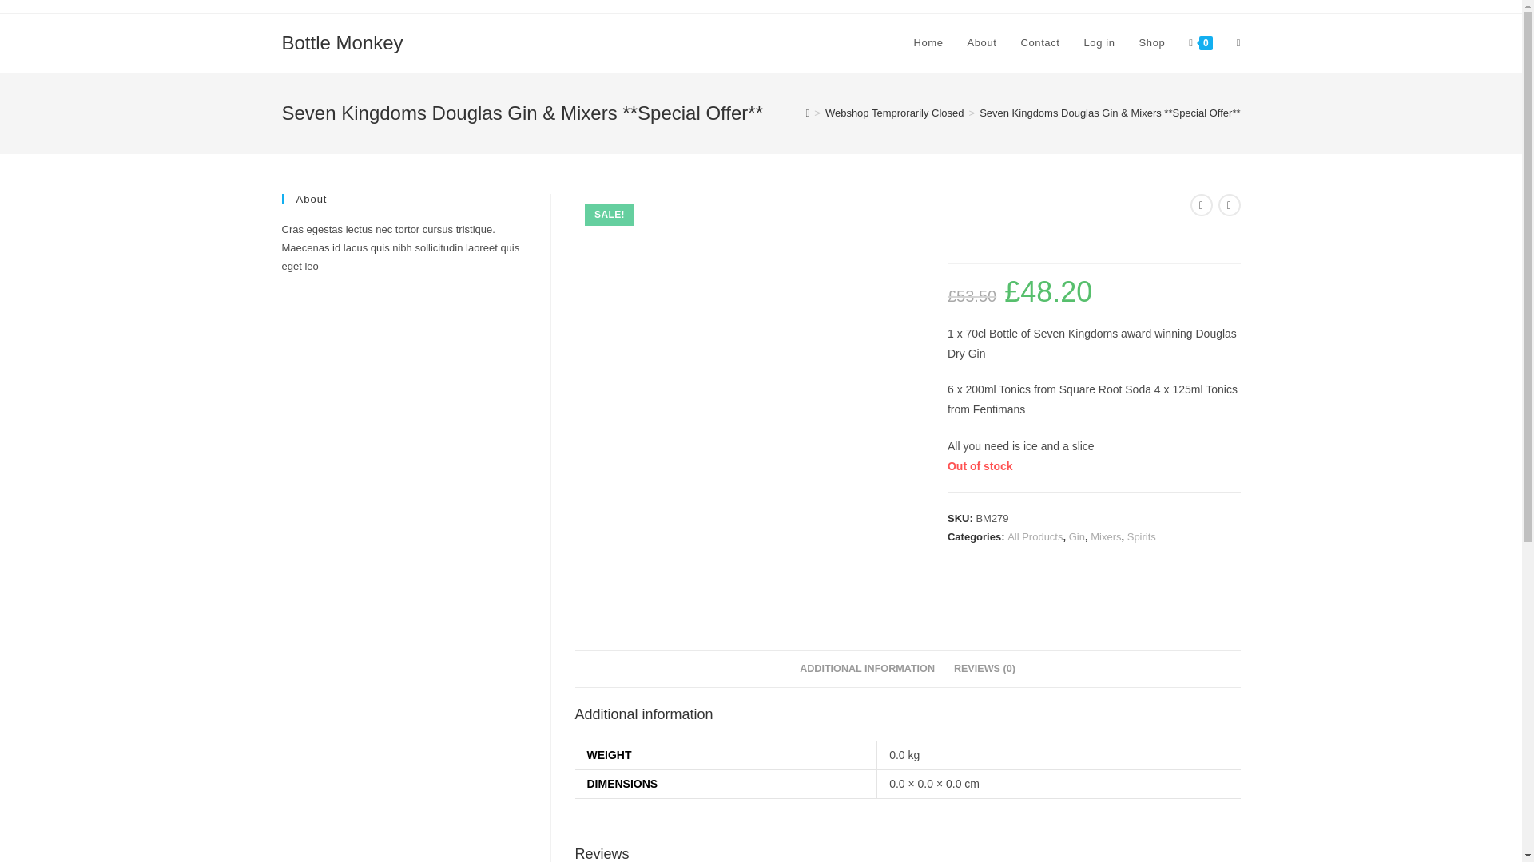 This screenshot has height=862, width=1534. Describe the element at coordinates (1035, 536) in the screenshot. I see `All Products` at that location.